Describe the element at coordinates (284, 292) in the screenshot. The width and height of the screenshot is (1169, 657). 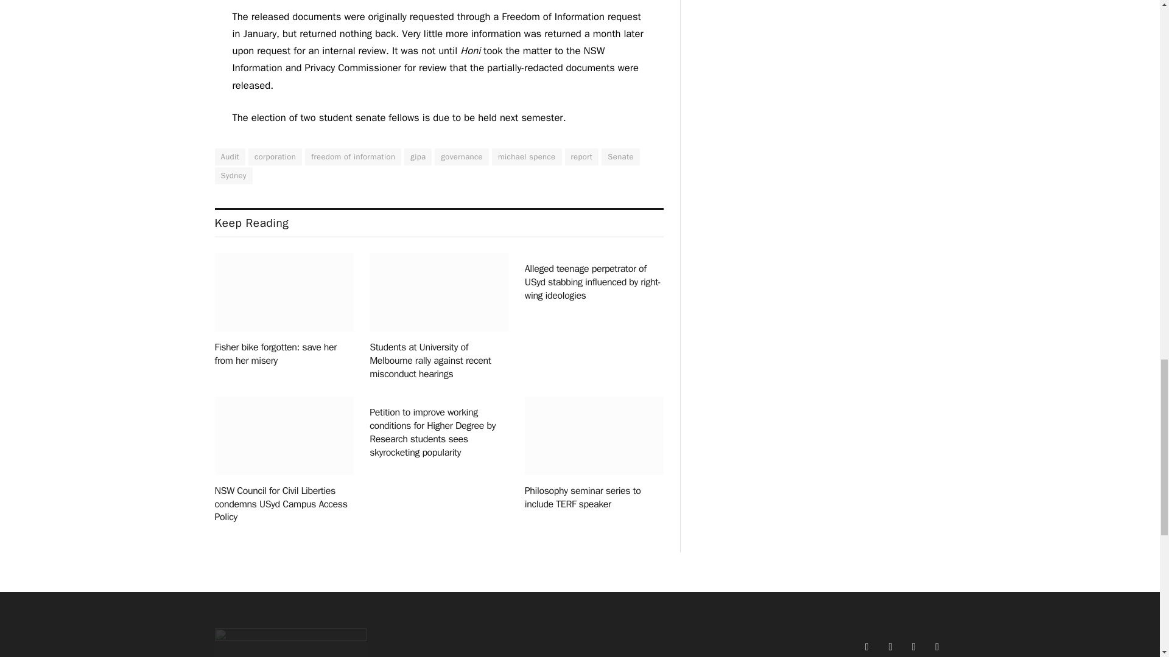
I see `Fisher bike forgotten: save her from her misery` at that location.